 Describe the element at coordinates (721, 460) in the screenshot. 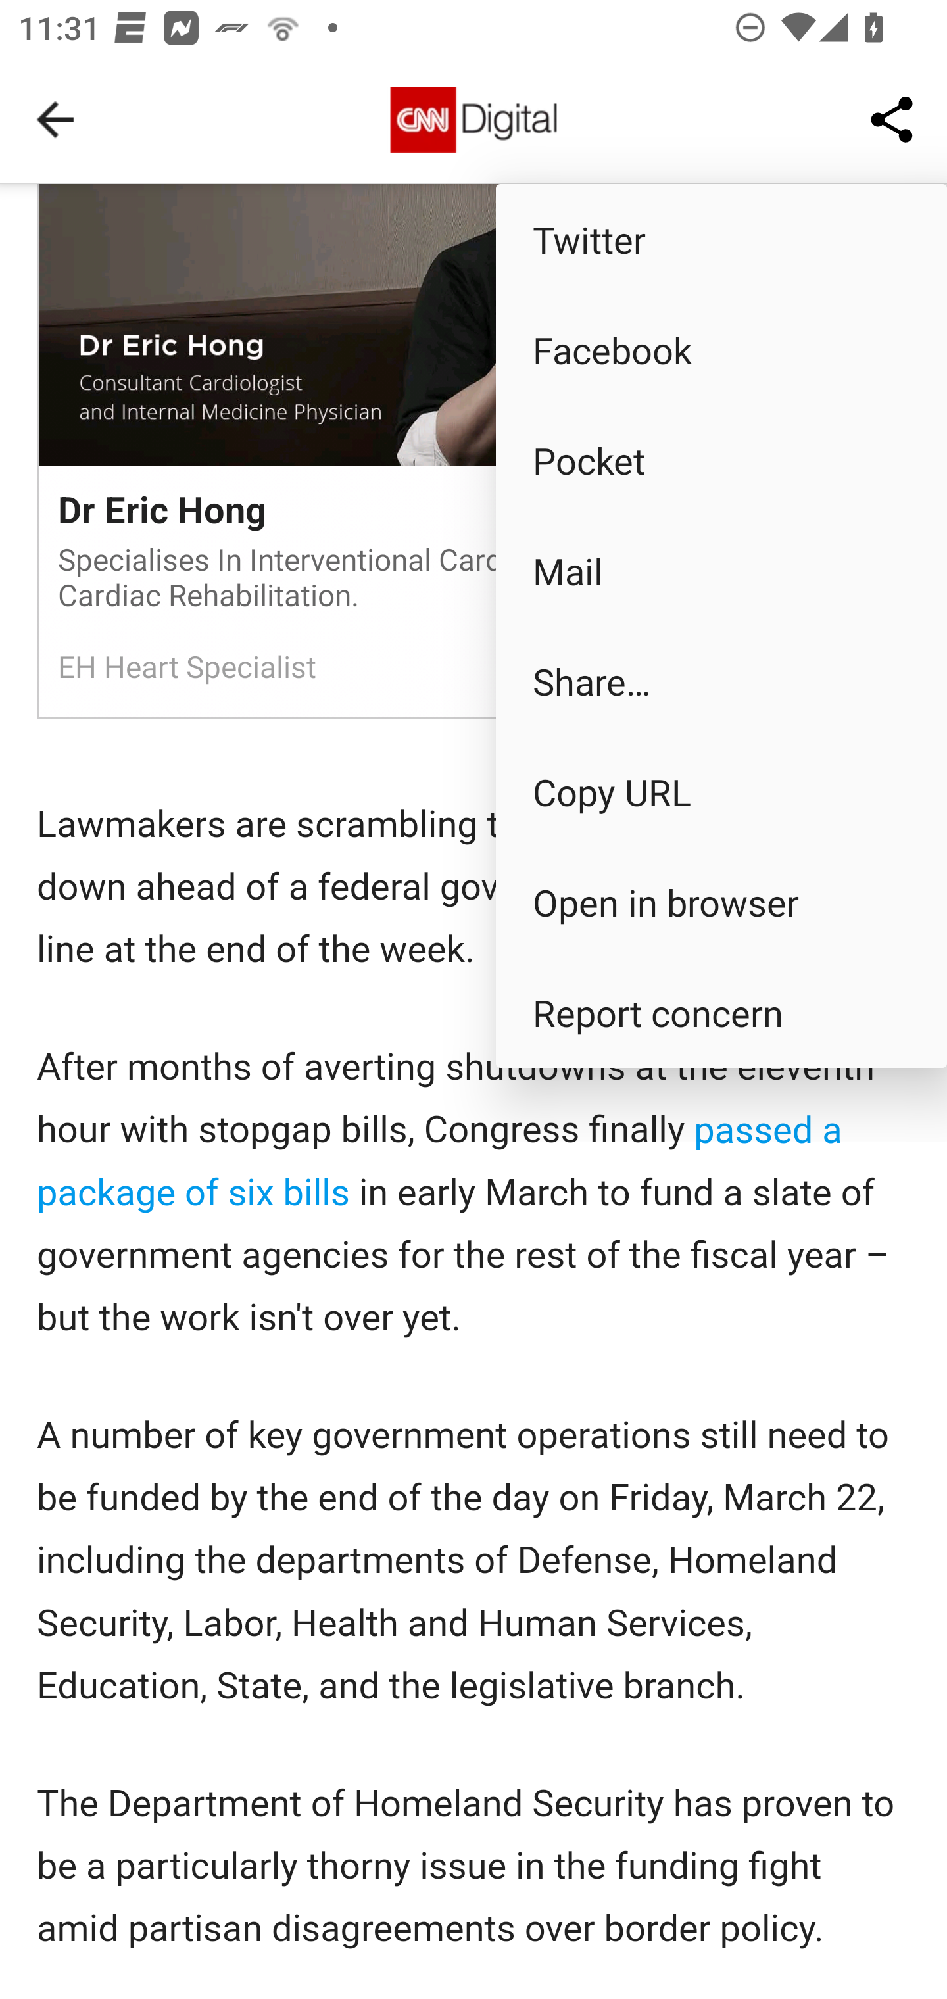

I see `Pocket` at that location.